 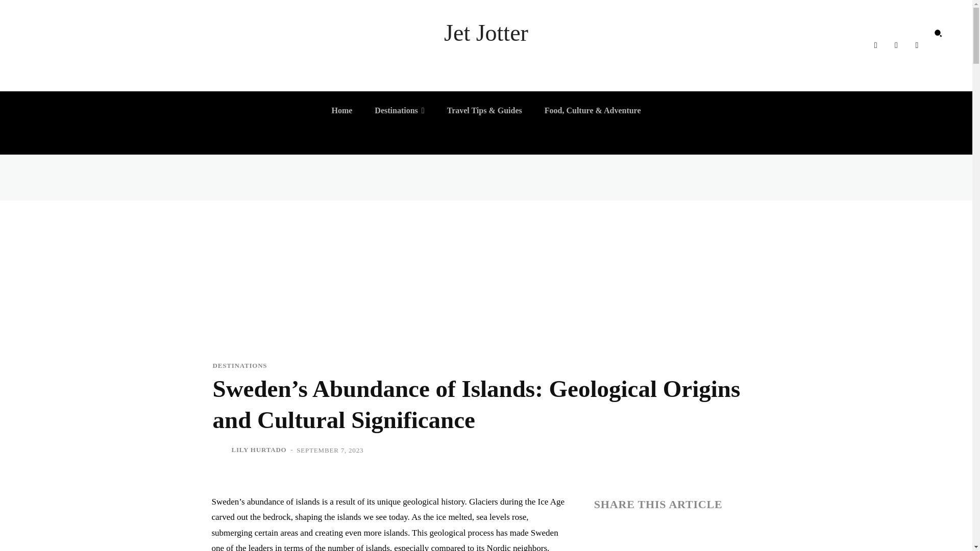 I want to click on Lily Hurtado, so click(x=220, y=450).